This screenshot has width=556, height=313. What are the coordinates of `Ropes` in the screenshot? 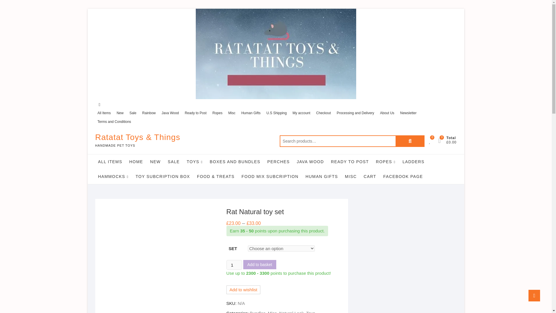 It's located at (217, 113).